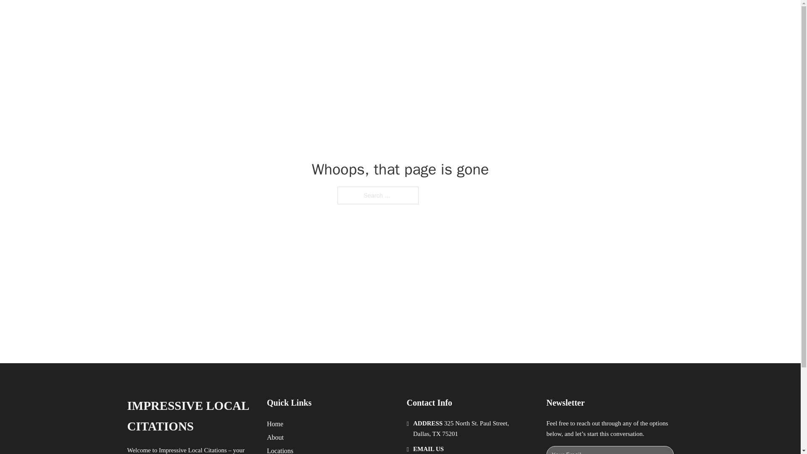  Describe the element at coordinates (275, 424) in the screenshot. I see `Home` at that location.